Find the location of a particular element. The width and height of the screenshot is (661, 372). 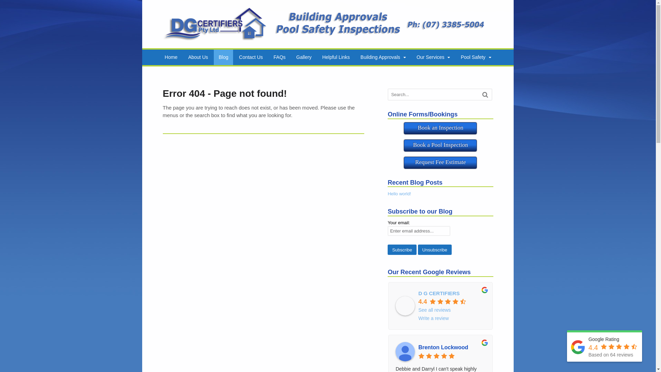

See all reviews is located at coordinates (434, 310).